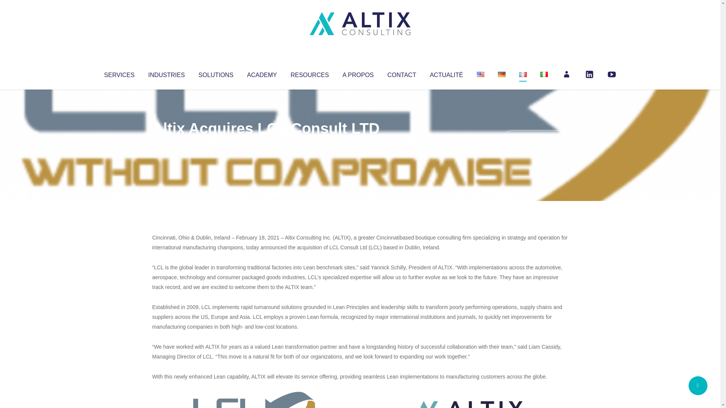 This screenshot has width=726, height=408. I want to click on No Comments, so click(535, 138).